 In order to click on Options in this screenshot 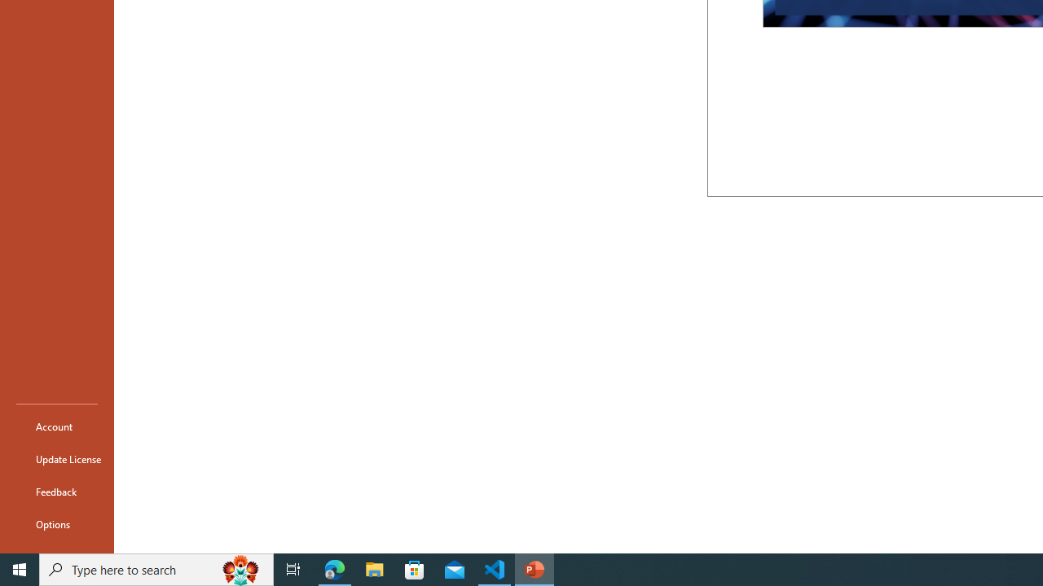, I will do `click(57, 524)`.